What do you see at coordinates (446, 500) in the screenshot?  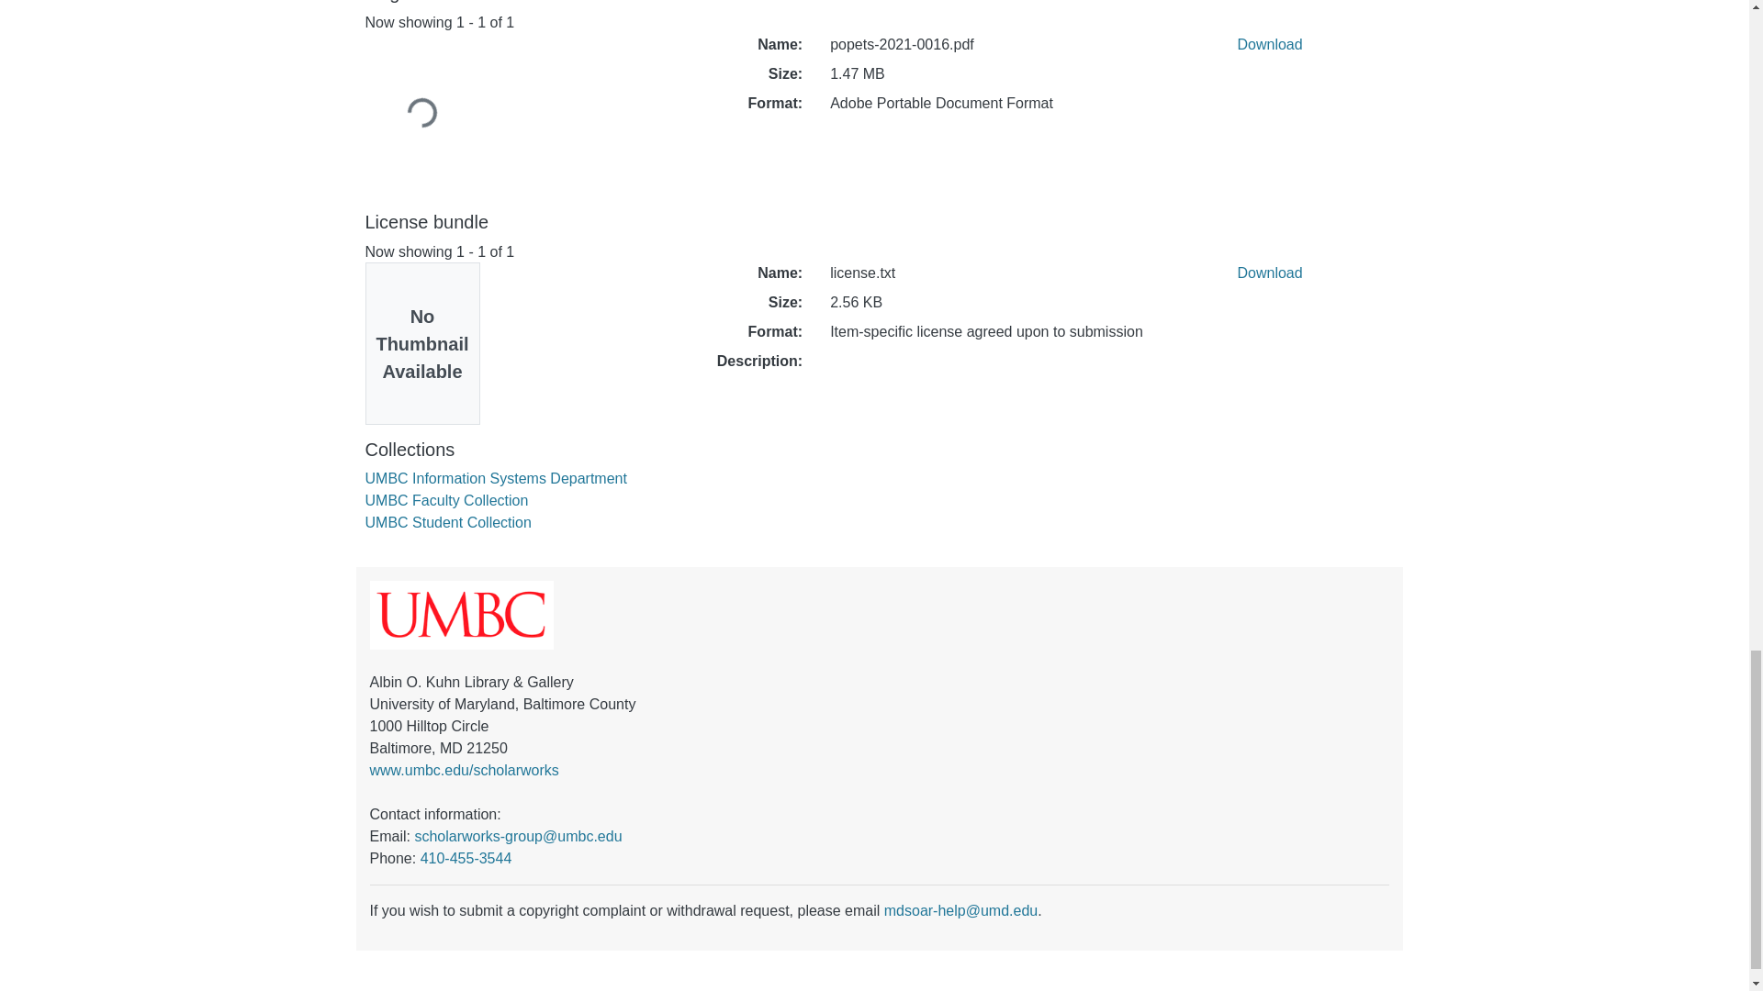 I see `UMBC Faculty Collection` at bounding box center [446, 500].